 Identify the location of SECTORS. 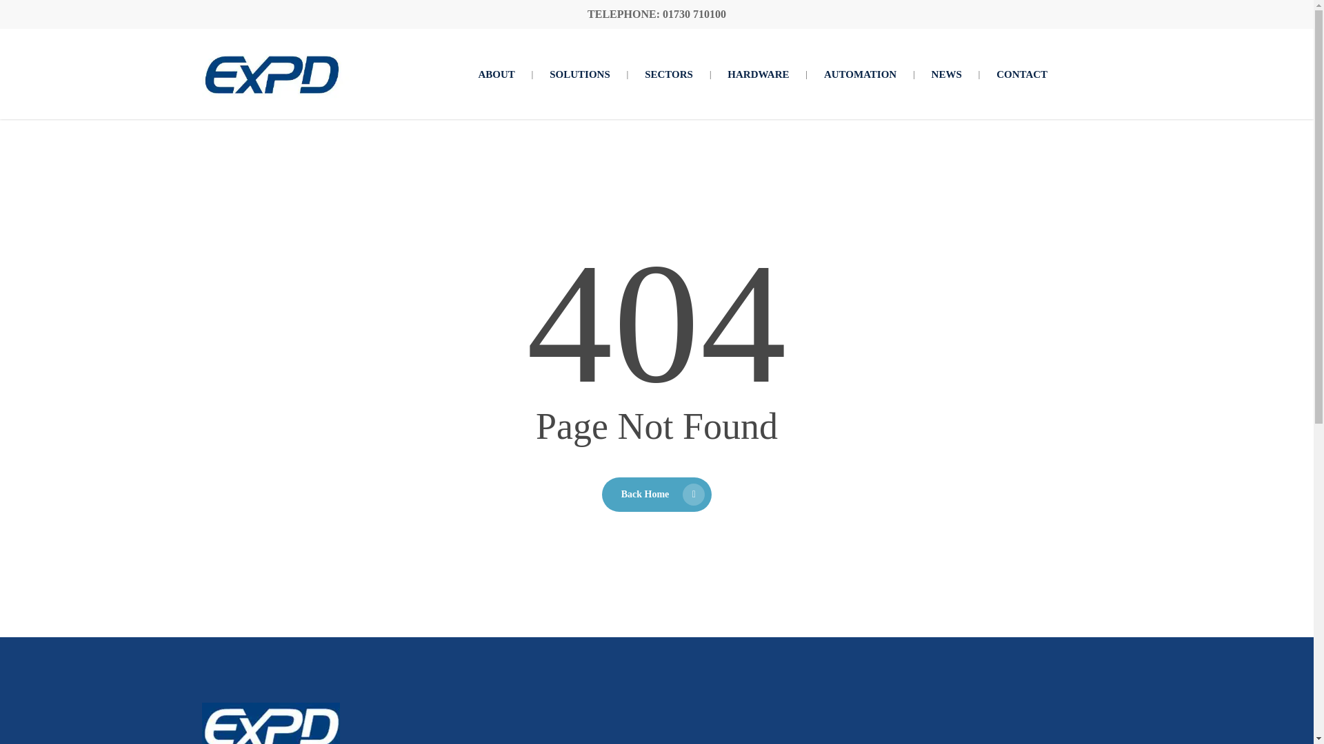
(669, 74).